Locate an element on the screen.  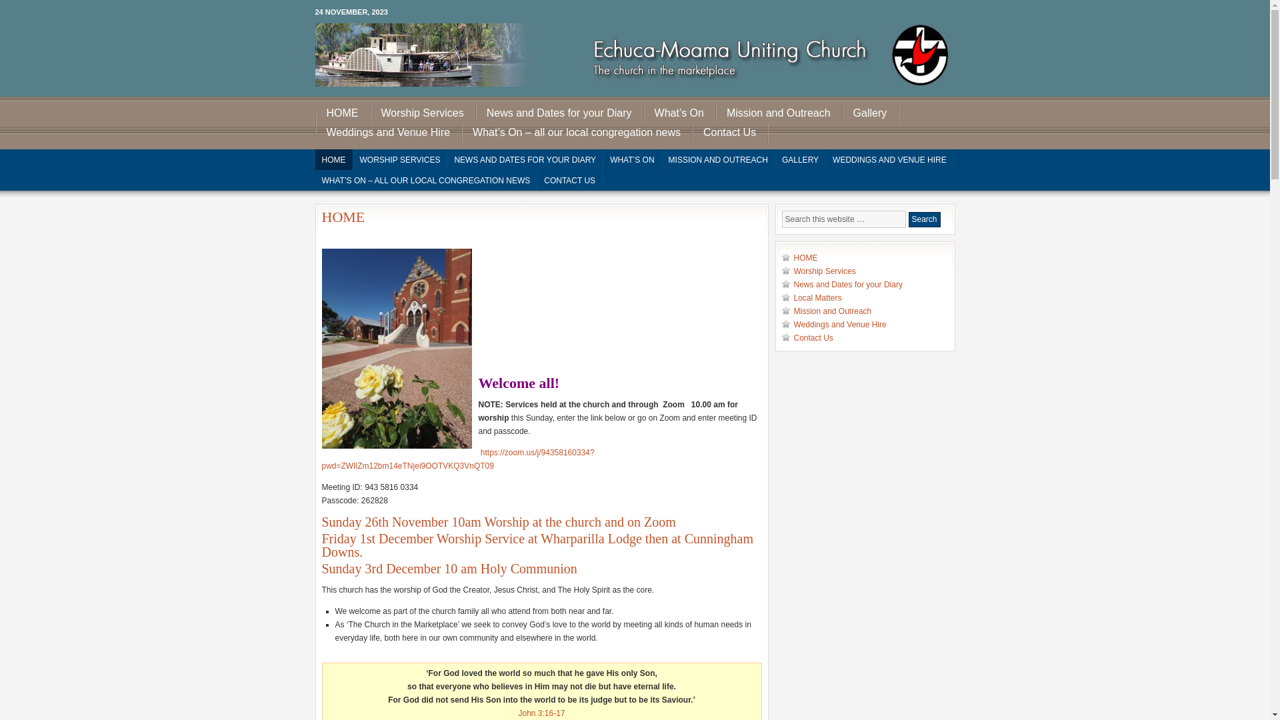
Weddings and Venue Hire is located at coordinates (389, 133).